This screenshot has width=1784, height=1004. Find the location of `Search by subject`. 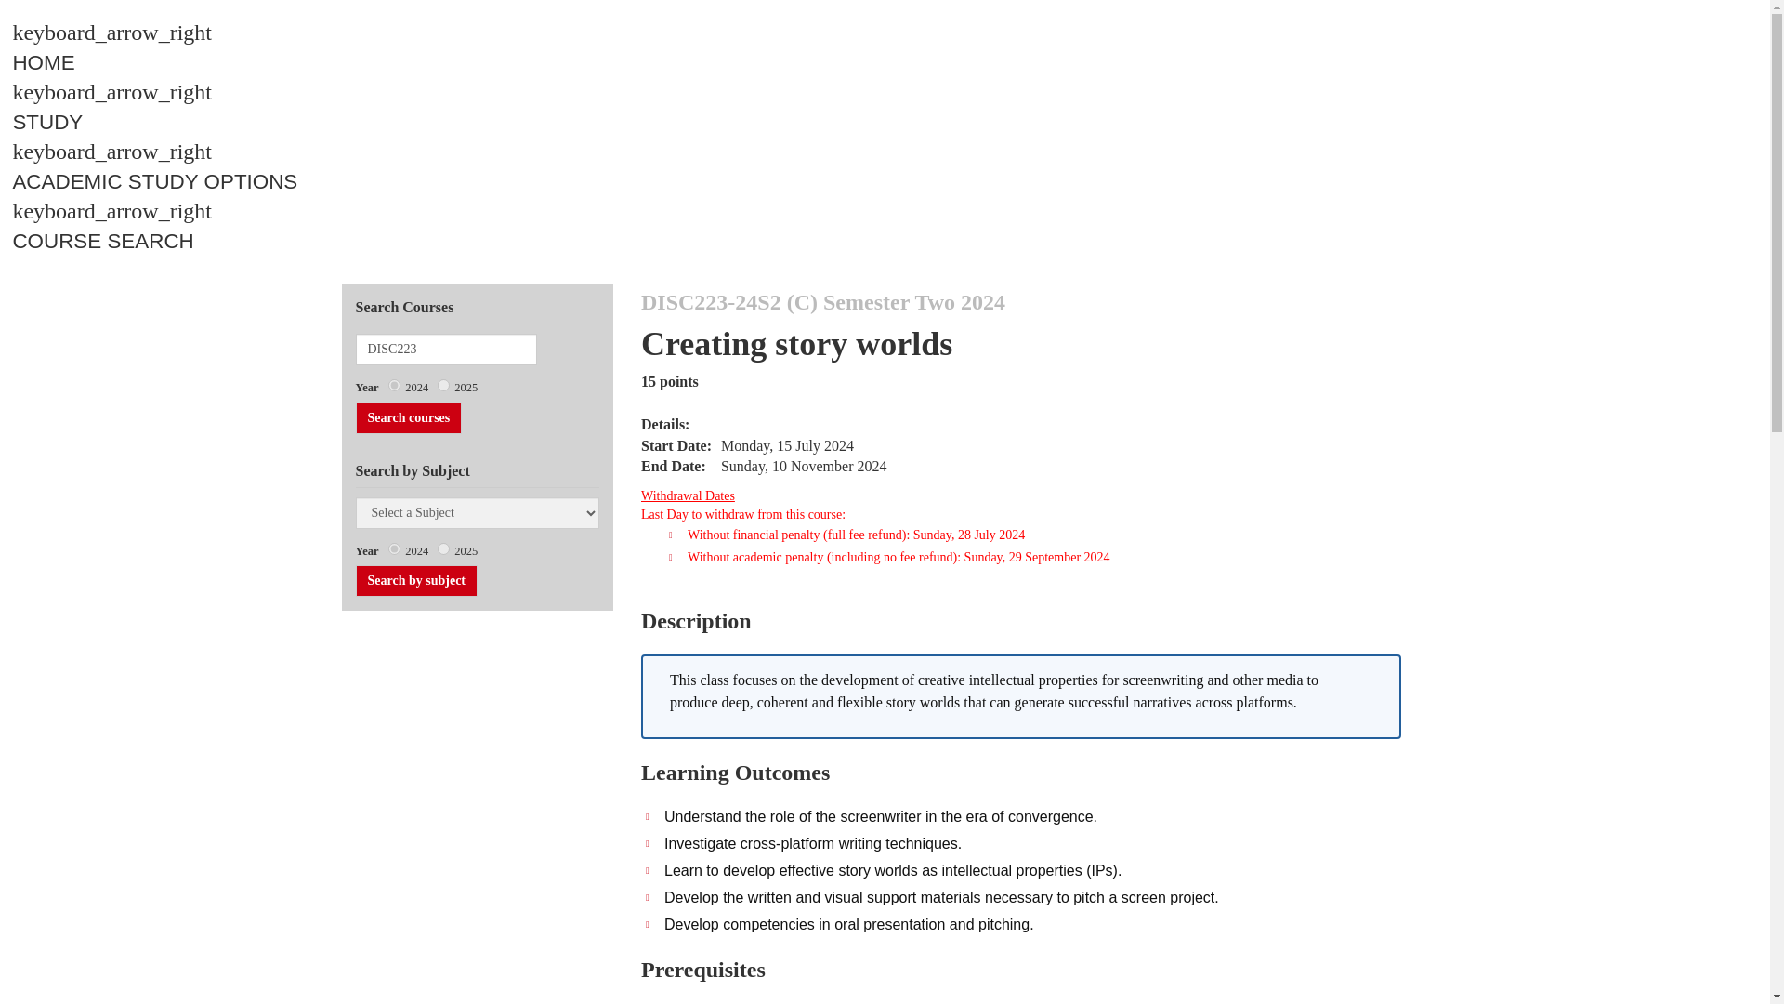

Search by subject is located at coordinates (416, 580).